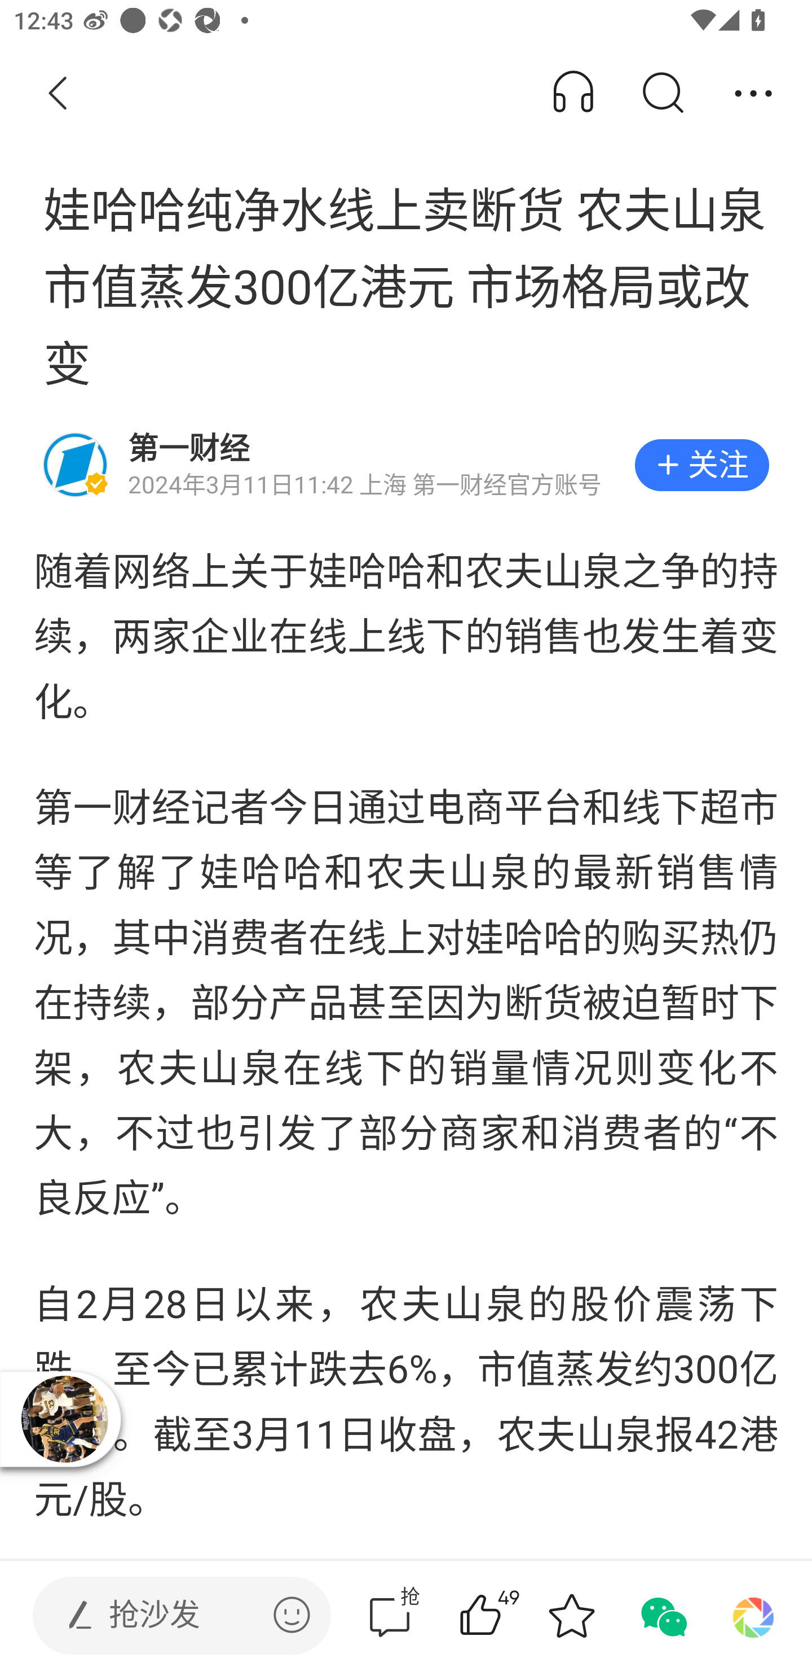  What do you see at coordinates (166, 1616) in the screenshot?
I see `发表评论  抢沙发 发表评论 ` at bounding box center [166, 1616].